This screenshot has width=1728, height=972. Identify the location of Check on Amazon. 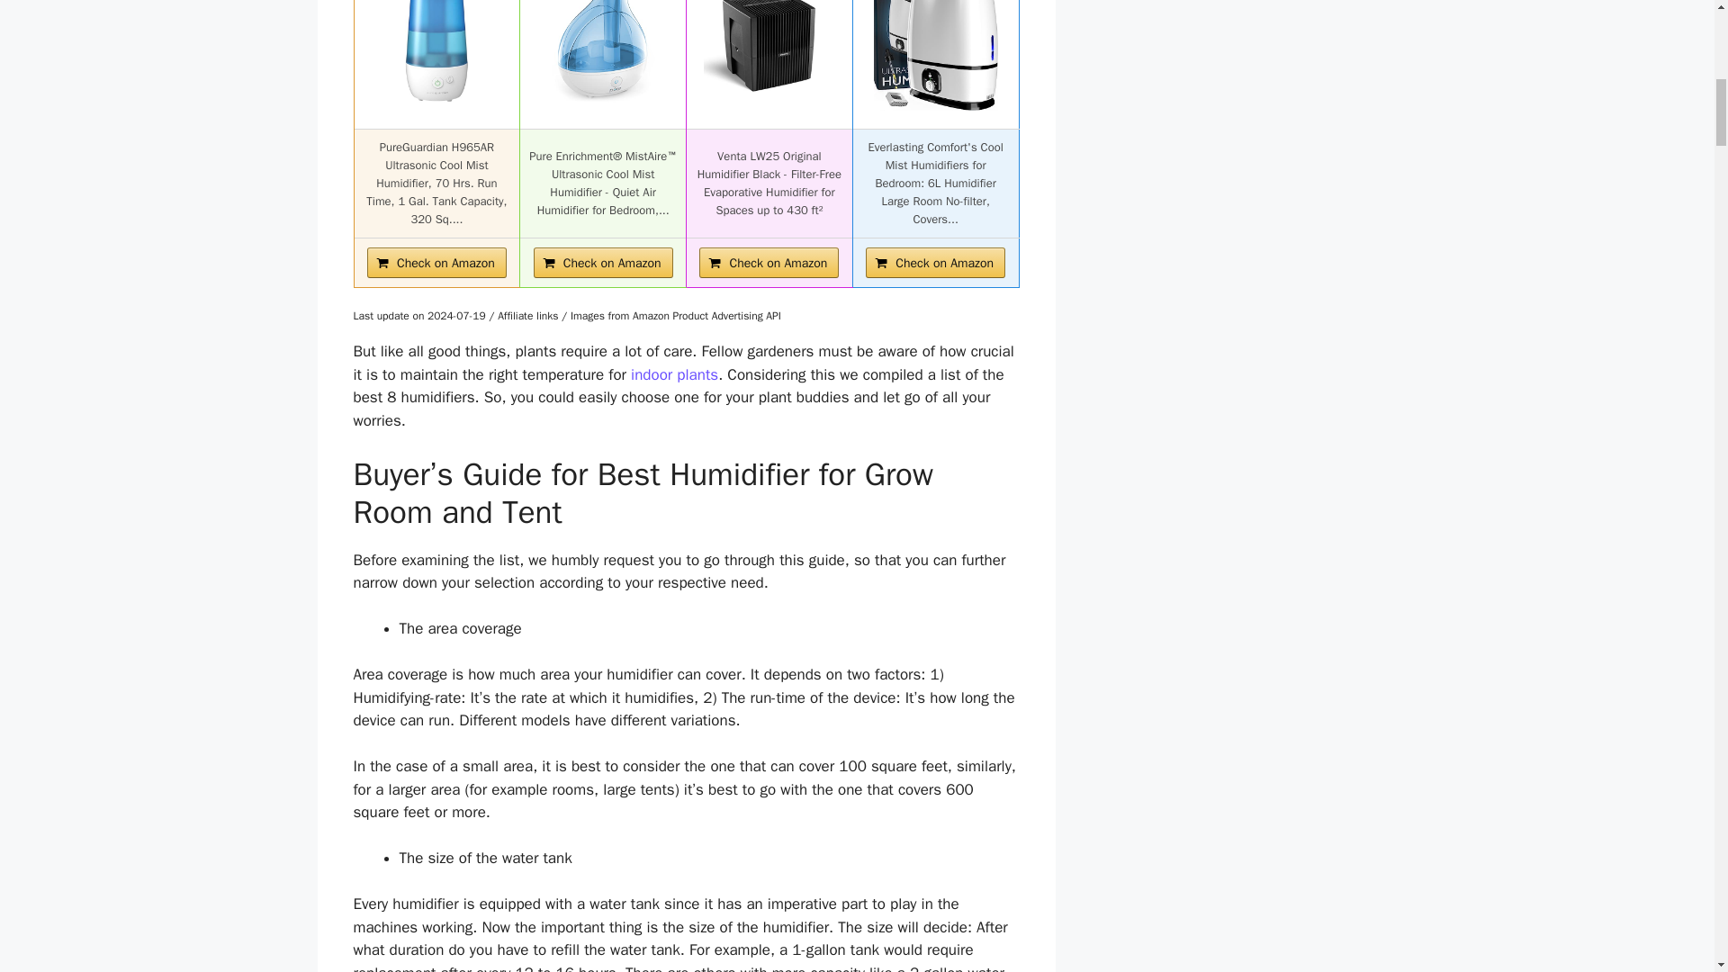
(935, 261).